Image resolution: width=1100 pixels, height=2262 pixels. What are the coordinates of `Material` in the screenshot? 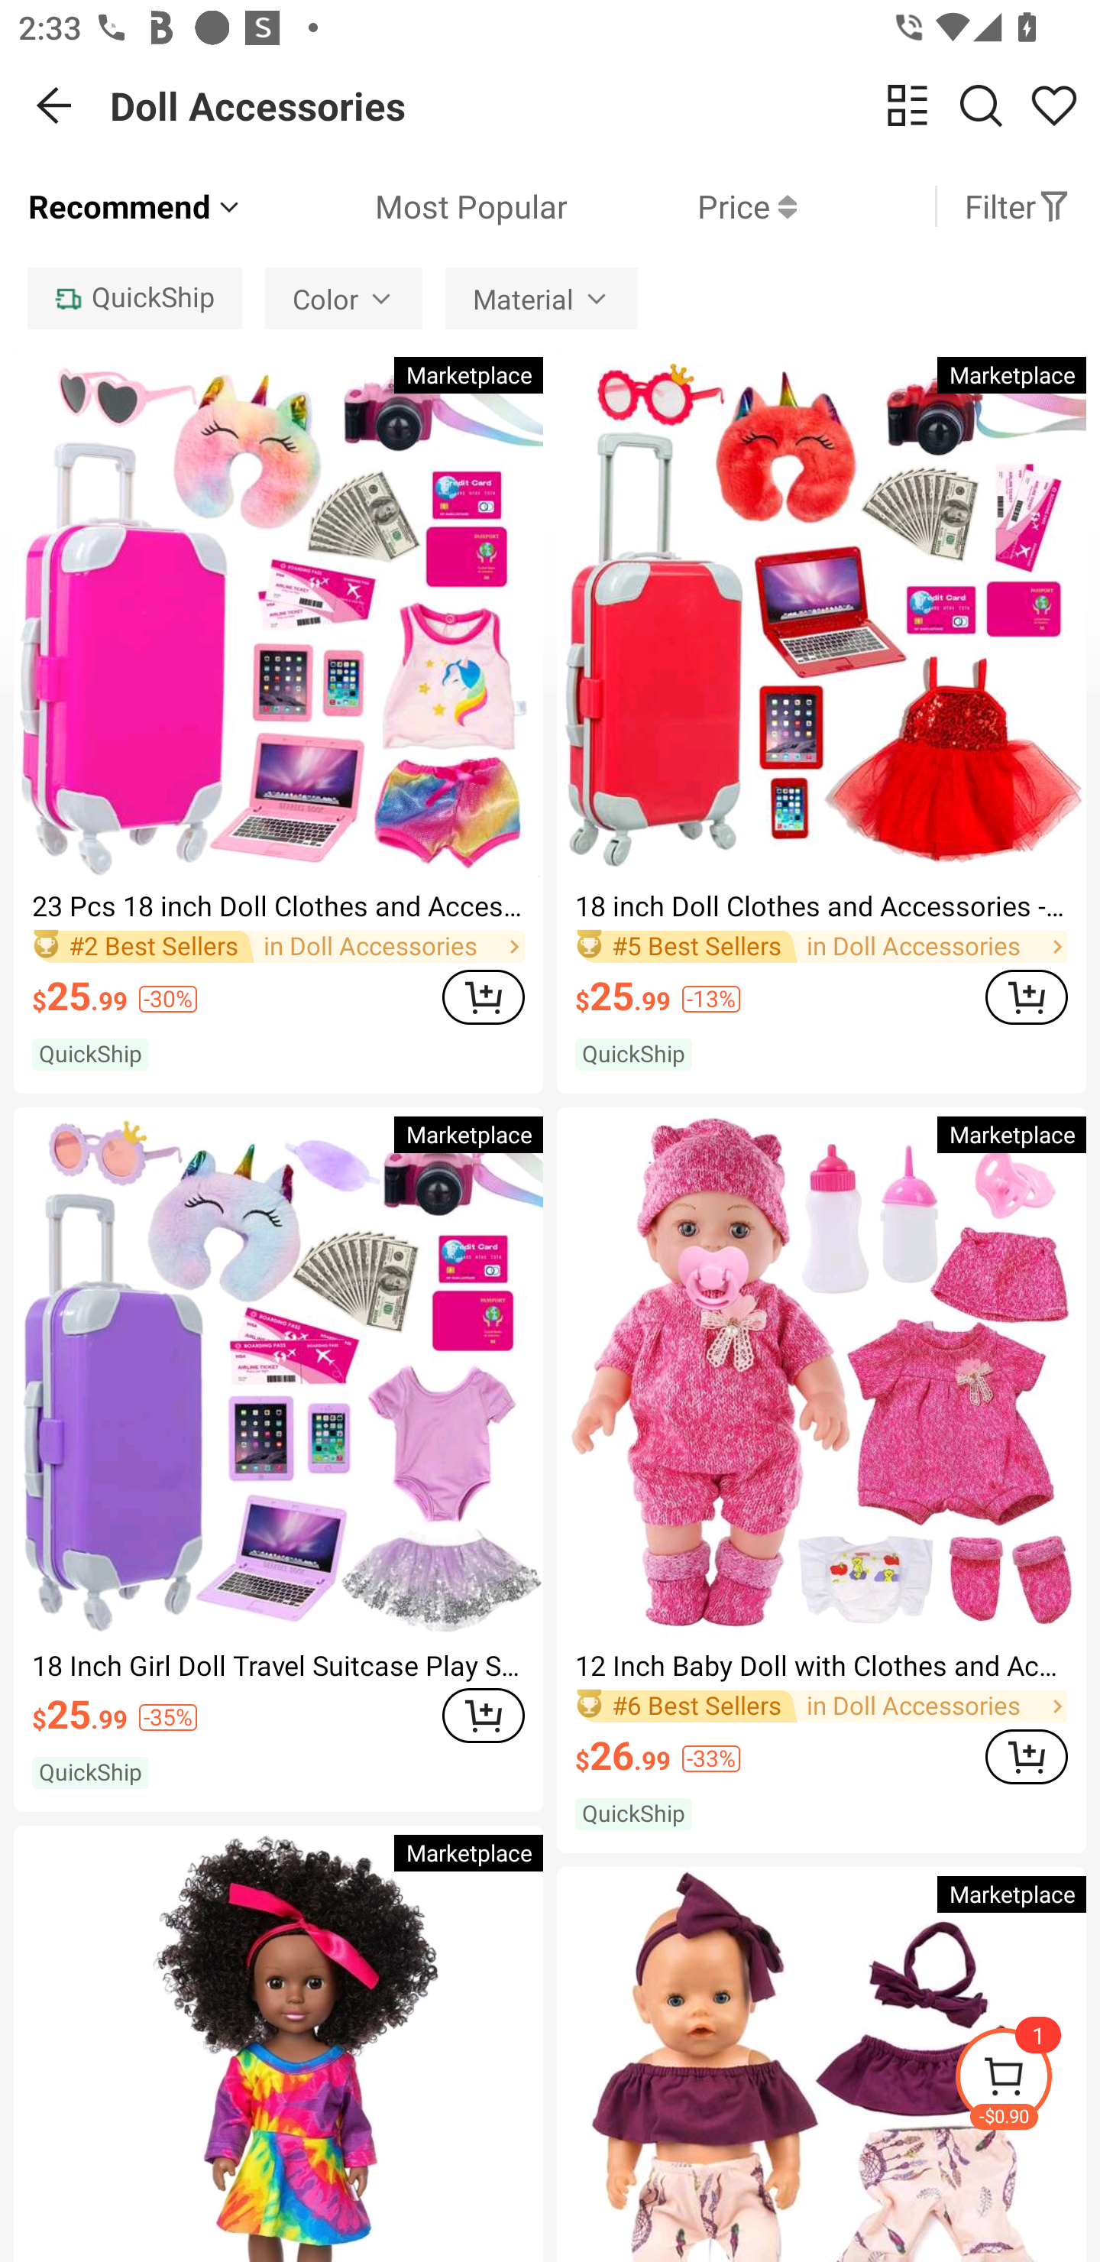 It's located at (542, 298).